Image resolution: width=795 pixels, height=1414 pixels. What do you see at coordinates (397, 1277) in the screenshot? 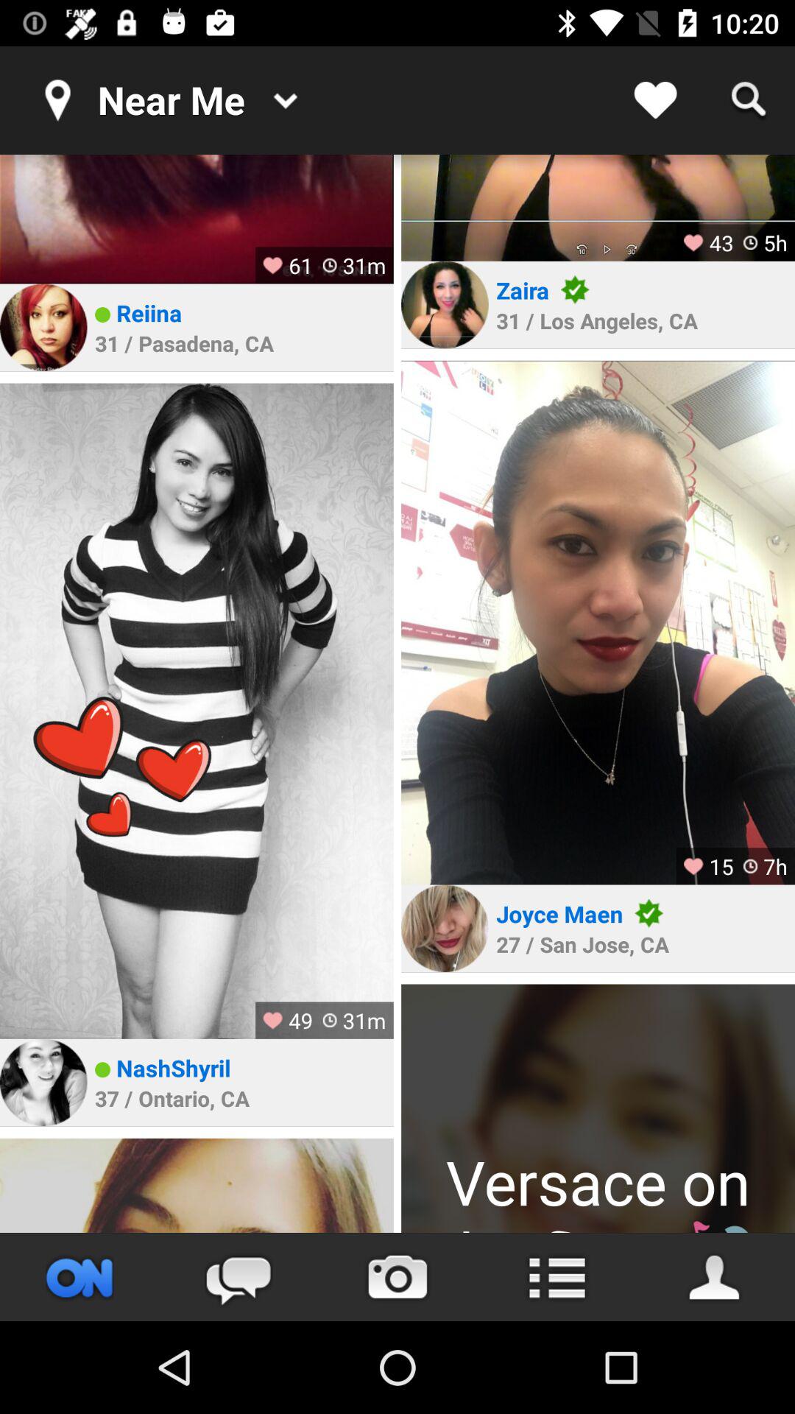
I see `take a photo` at bounding box center [397, 1277].